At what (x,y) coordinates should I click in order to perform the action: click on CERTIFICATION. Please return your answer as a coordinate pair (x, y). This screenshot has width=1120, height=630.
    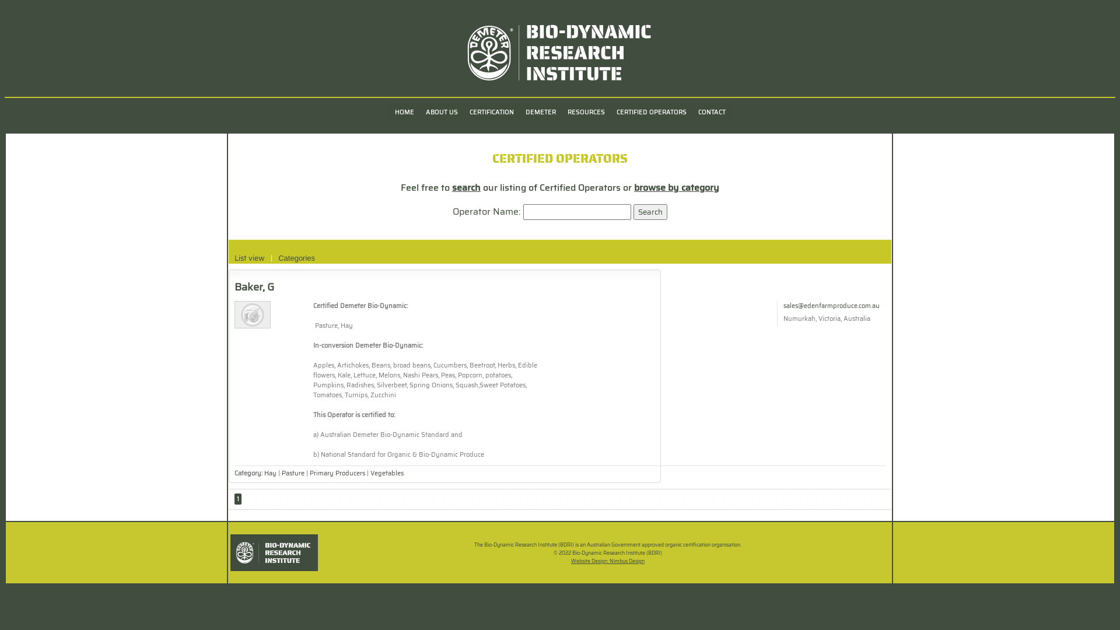
    Looking at the image, I should click on (491, 112).